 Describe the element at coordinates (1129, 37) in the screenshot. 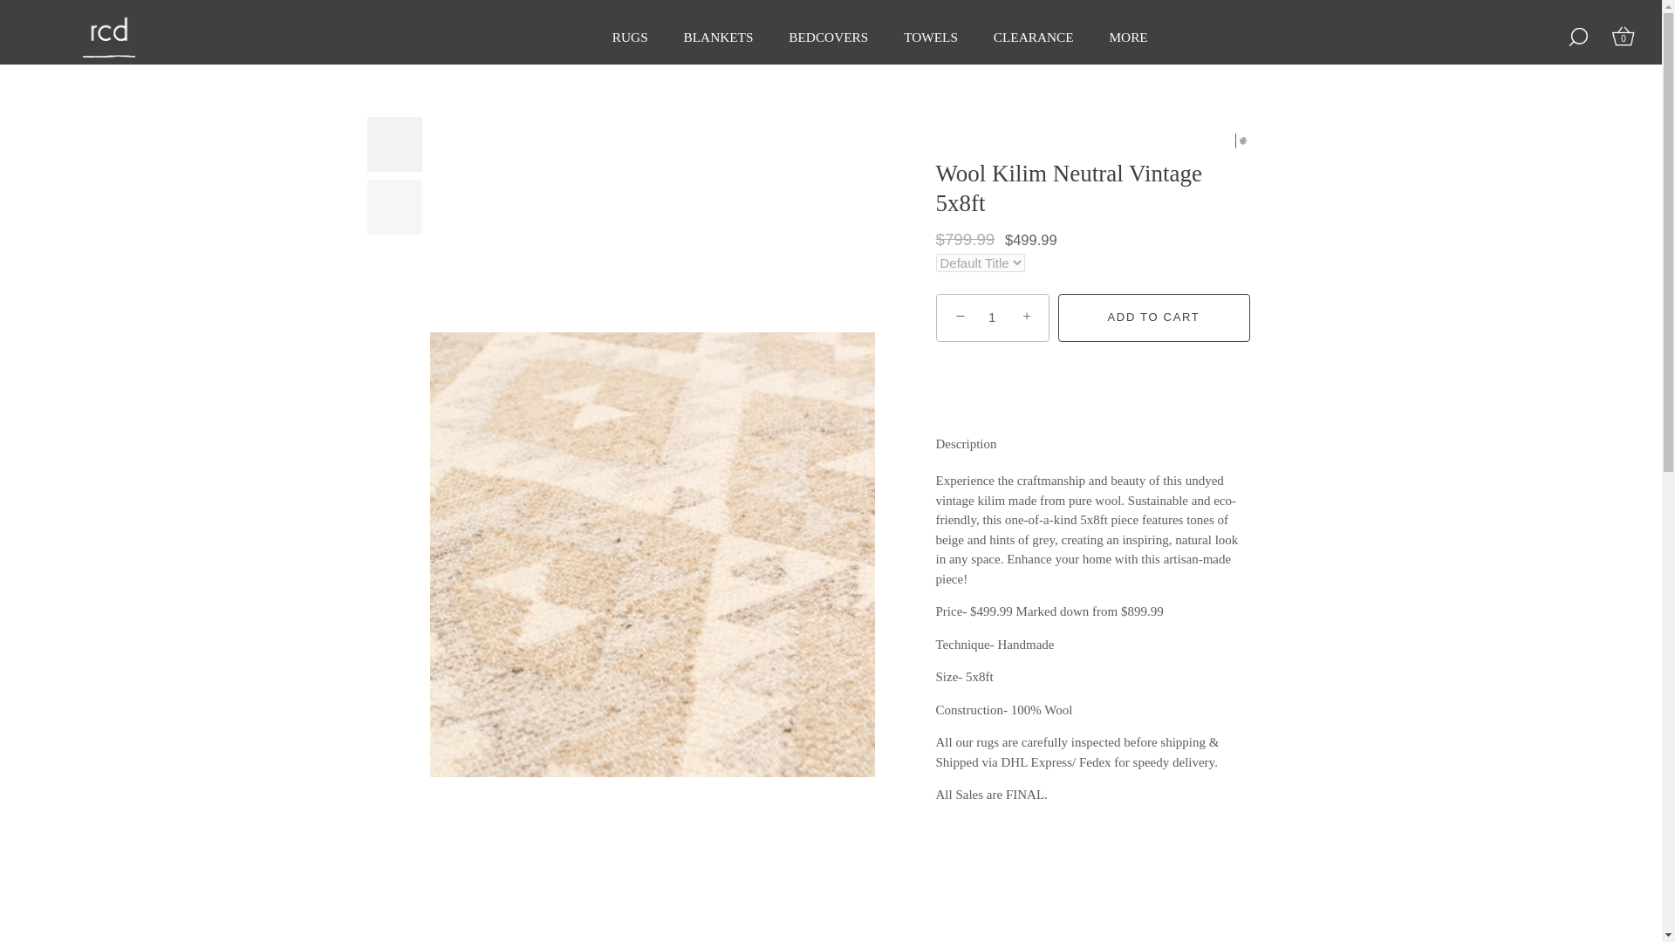

I see `MORE` at that location.